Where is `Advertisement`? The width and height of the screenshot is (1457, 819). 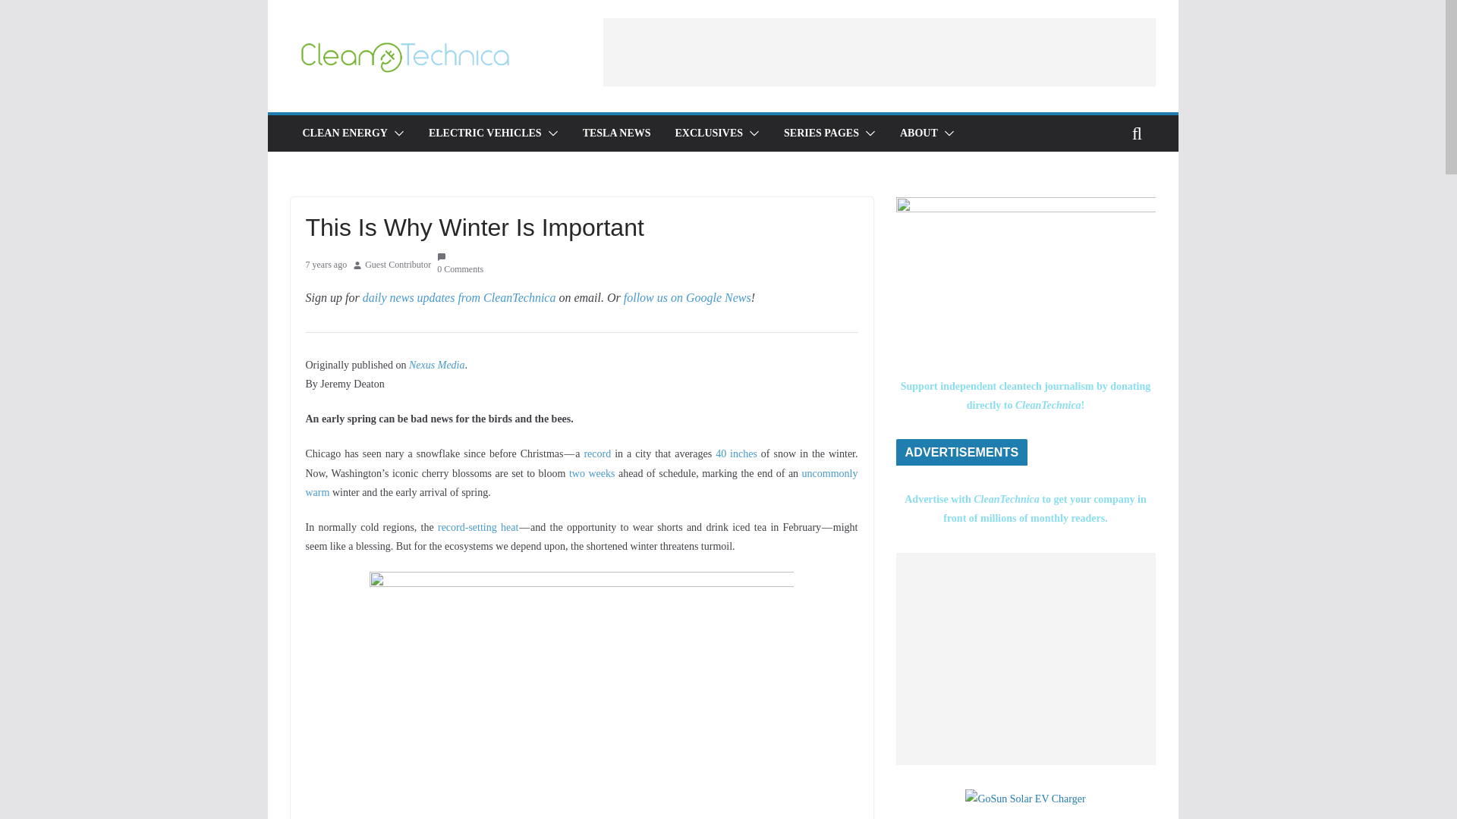 Advertisement is located at coordinates (879, 52).